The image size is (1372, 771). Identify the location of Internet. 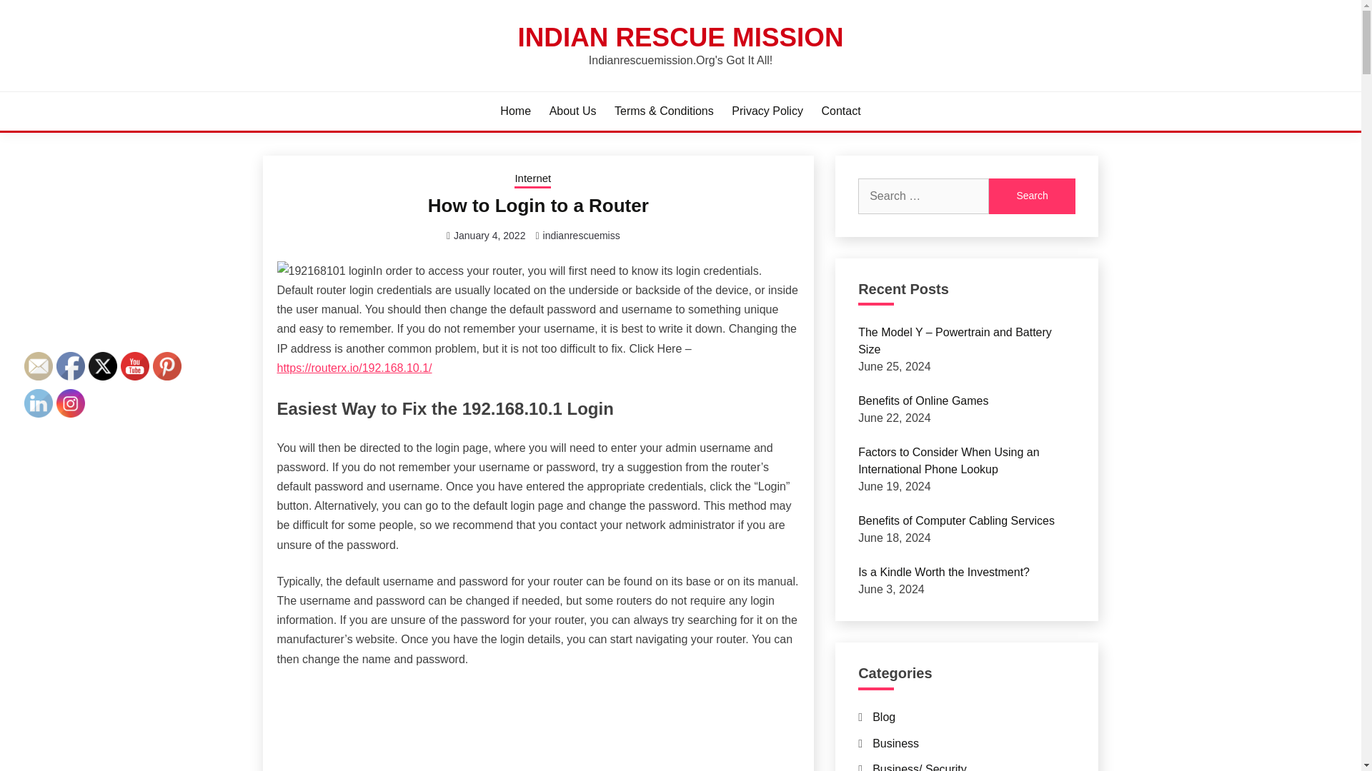
(533, 179).